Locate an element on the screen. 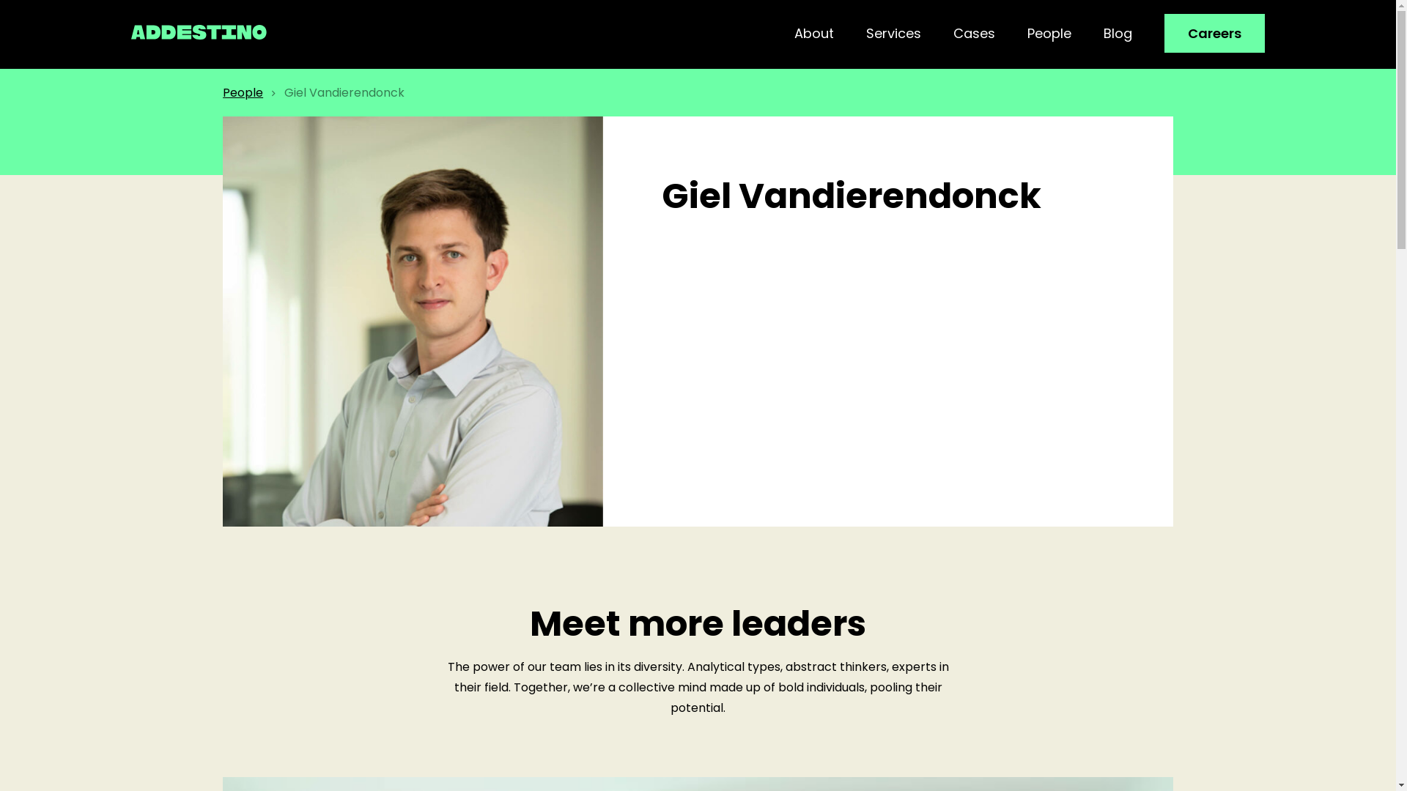 The image size is (1407, 791). Cookie Settings is located at coordinates (1259, 766).